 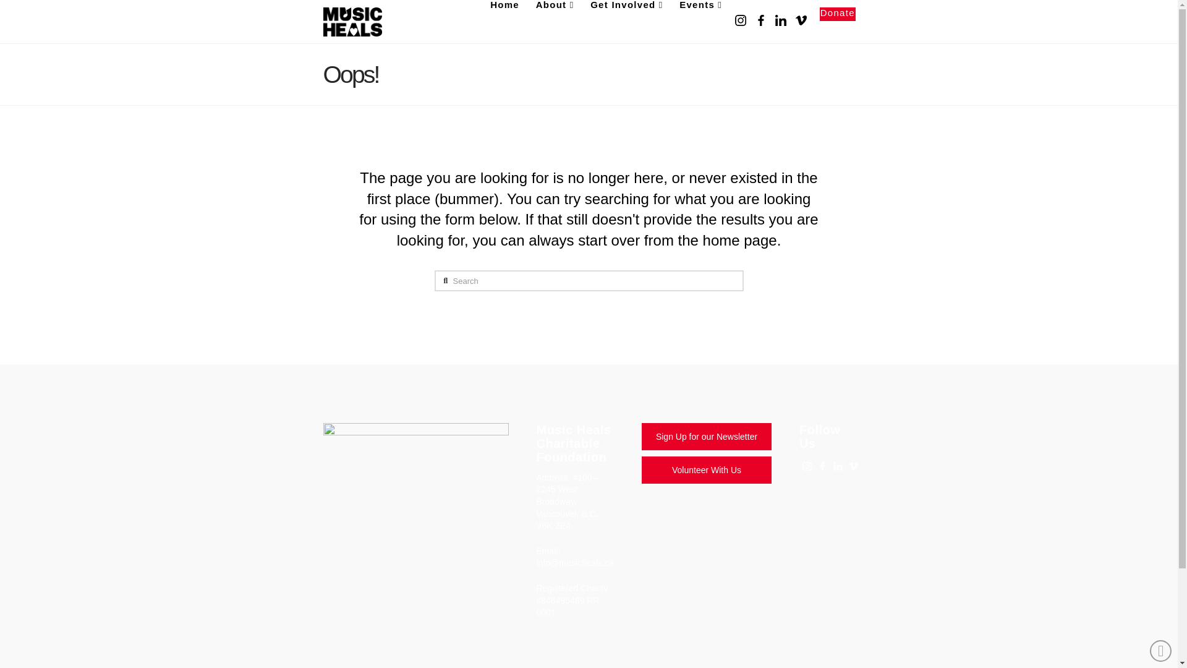 I want to click on Events, so click(x=700, y=22).